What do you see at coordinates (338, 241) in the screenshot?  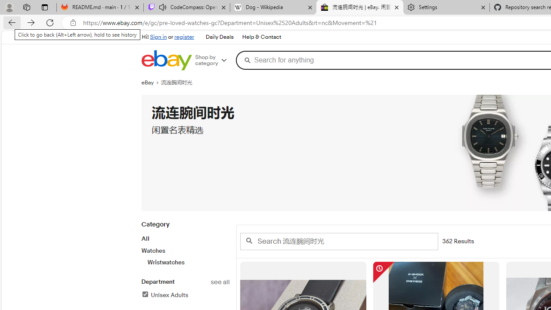 I see `Enter your search keyword` at bounding box center [338, 241].